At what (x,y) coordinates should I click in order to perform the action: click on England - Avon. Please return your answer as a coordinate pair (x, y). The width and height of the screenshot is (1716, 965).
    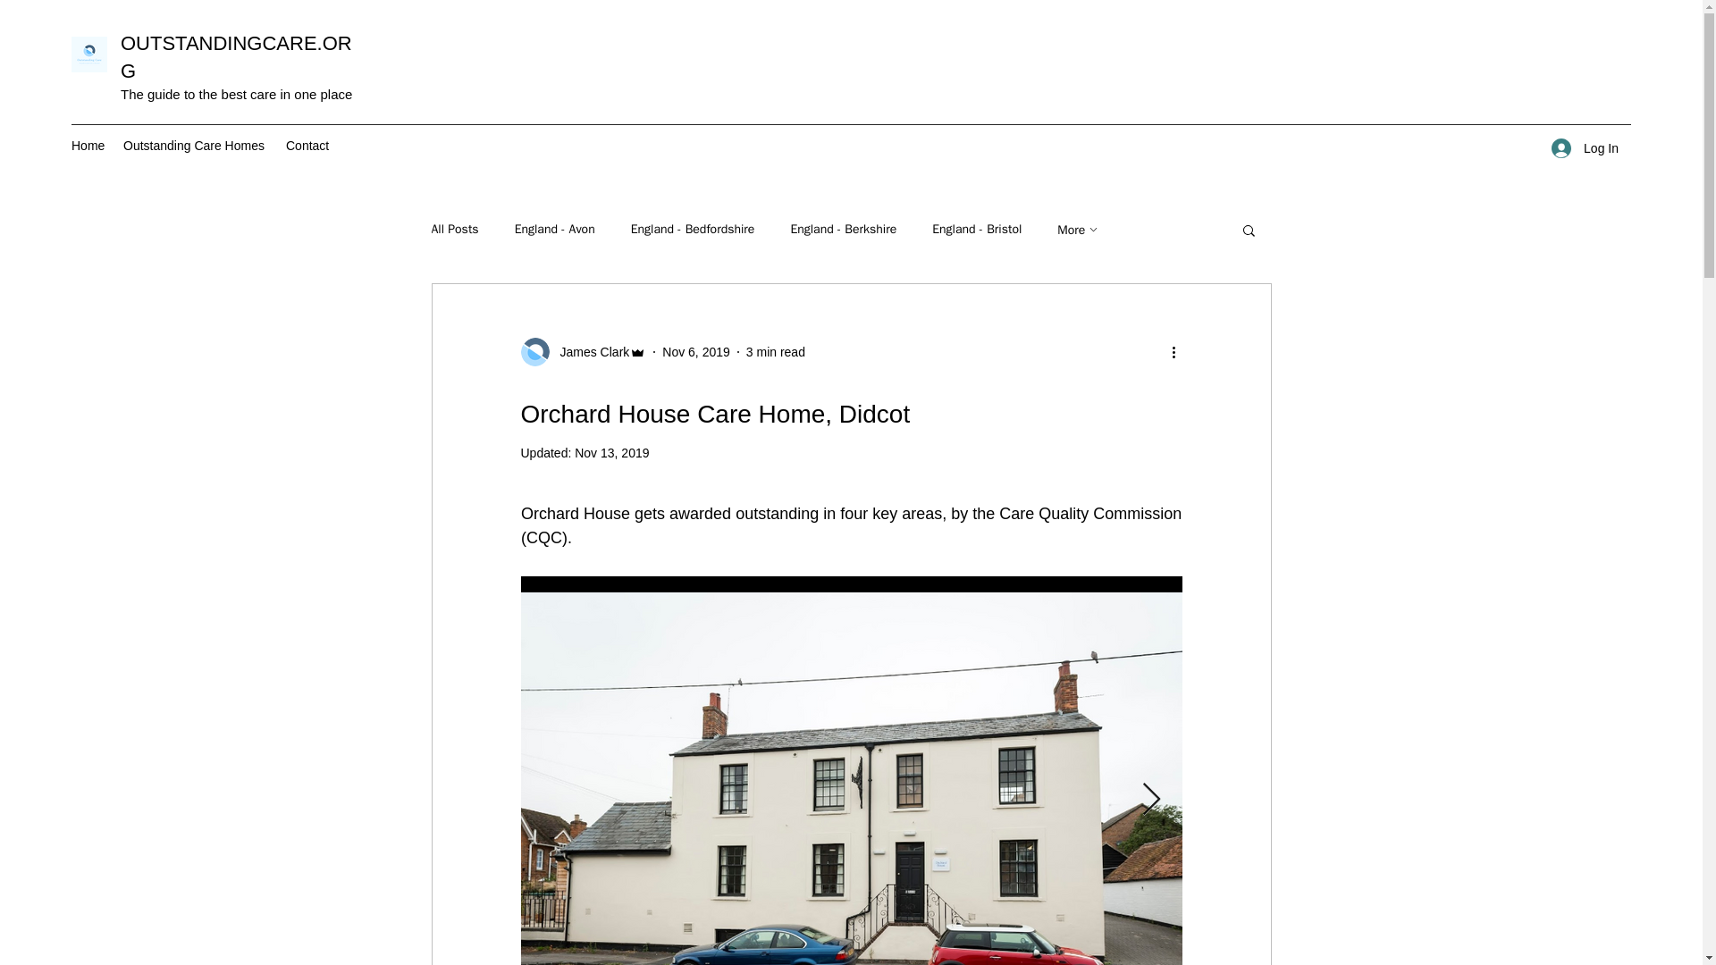
    Looking at the image, I should click on (555, 229).